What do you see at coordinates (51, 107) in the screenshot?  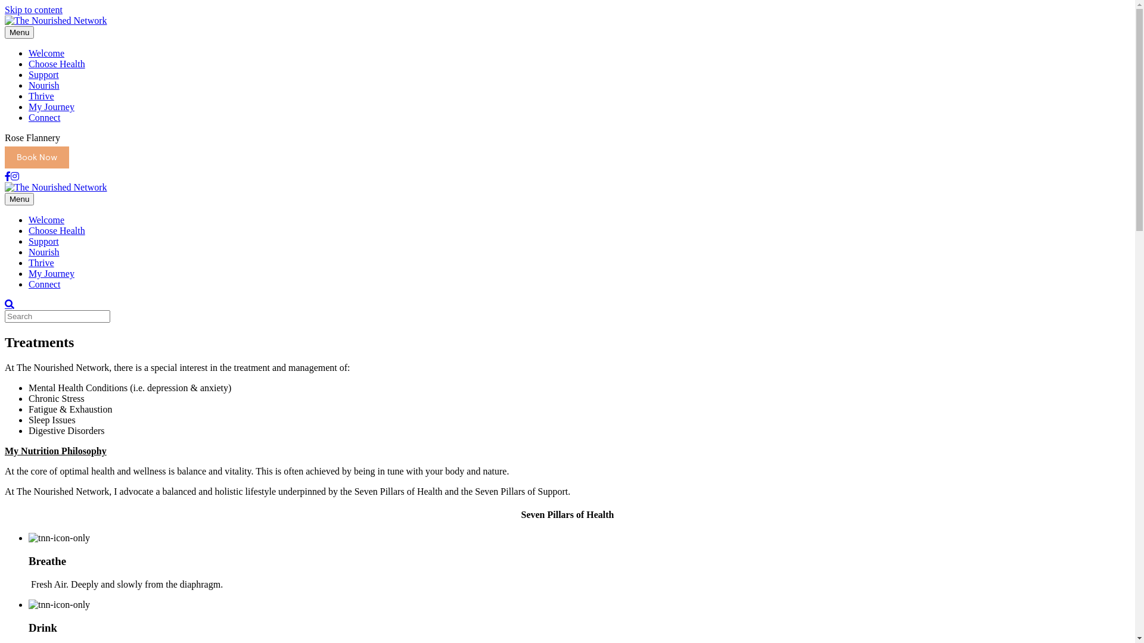 I see `My Journey` at bounding box center [51, 107].